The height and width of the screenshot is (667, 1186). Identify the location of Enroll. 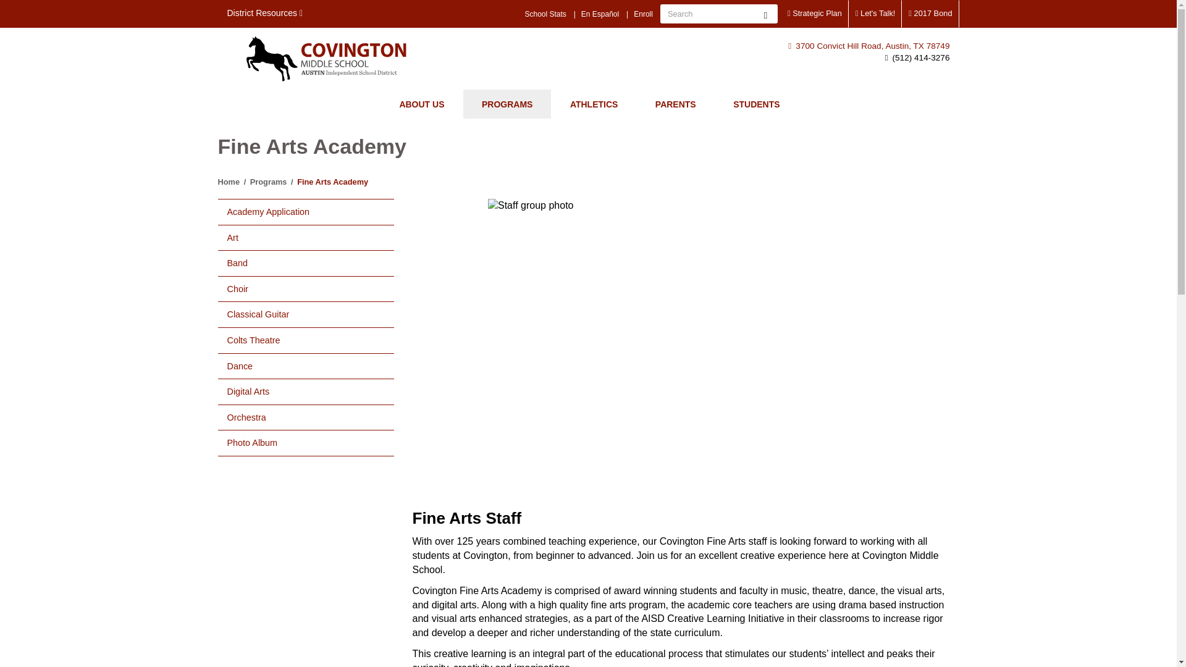
(643, 14).